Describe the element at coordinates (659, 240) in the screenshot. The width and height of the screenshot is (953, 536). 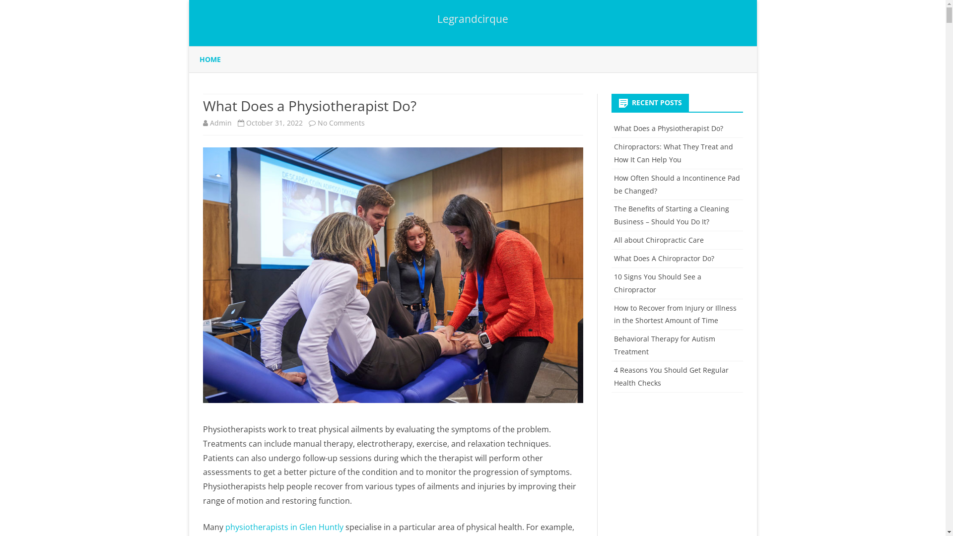
I see `All about Chiropractic Care` at that location.